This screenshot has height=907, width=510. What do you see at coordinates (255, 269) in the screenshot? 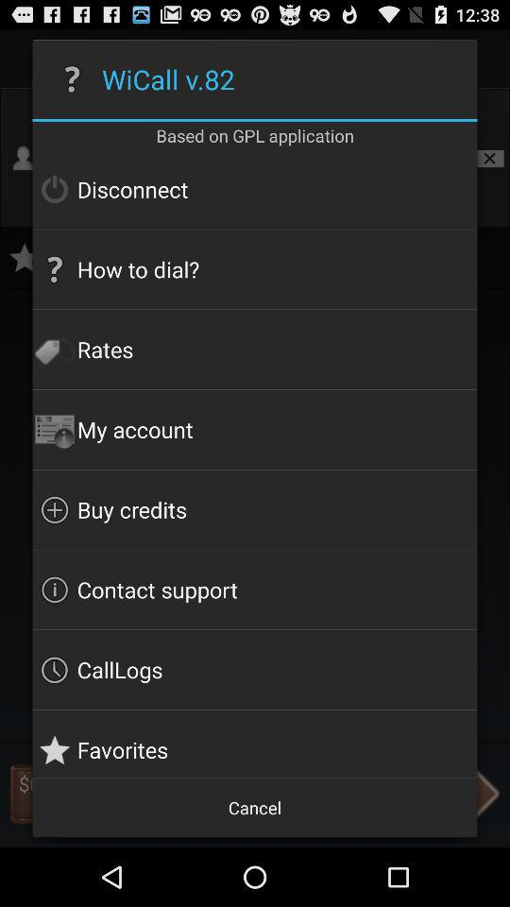
I see `open icon below disconnect icon` at bounding box center [255, 269].